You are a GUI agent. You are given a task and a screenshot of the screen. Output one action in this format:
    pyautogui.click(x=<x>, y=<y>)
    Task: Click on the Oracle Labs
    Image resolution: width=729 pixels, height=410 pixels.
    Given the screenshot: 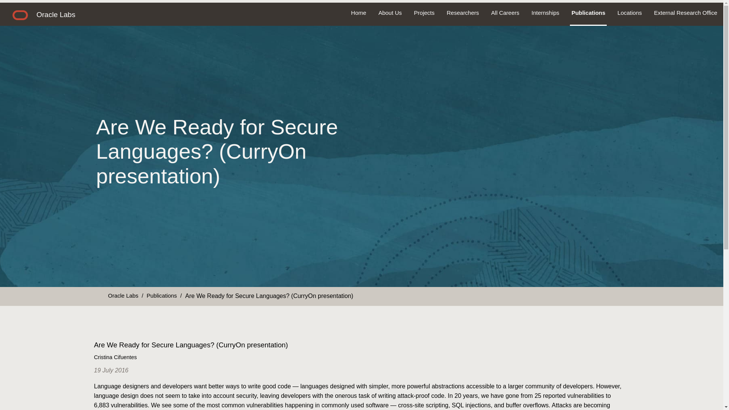 What is the action you would take?
    pyautogui.click(x=123, y=295)
    